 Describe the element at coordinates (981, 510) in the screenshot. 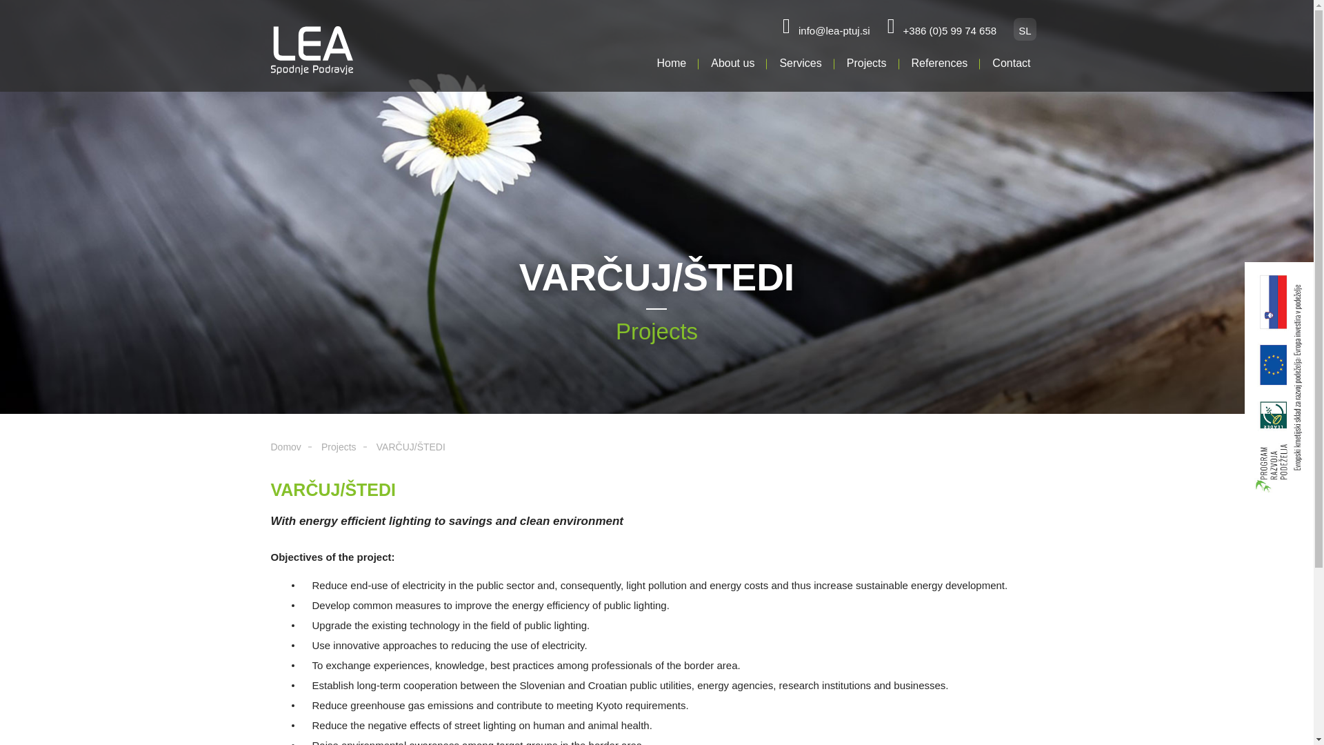

I see `Lokalni energetski koncept` at that location.